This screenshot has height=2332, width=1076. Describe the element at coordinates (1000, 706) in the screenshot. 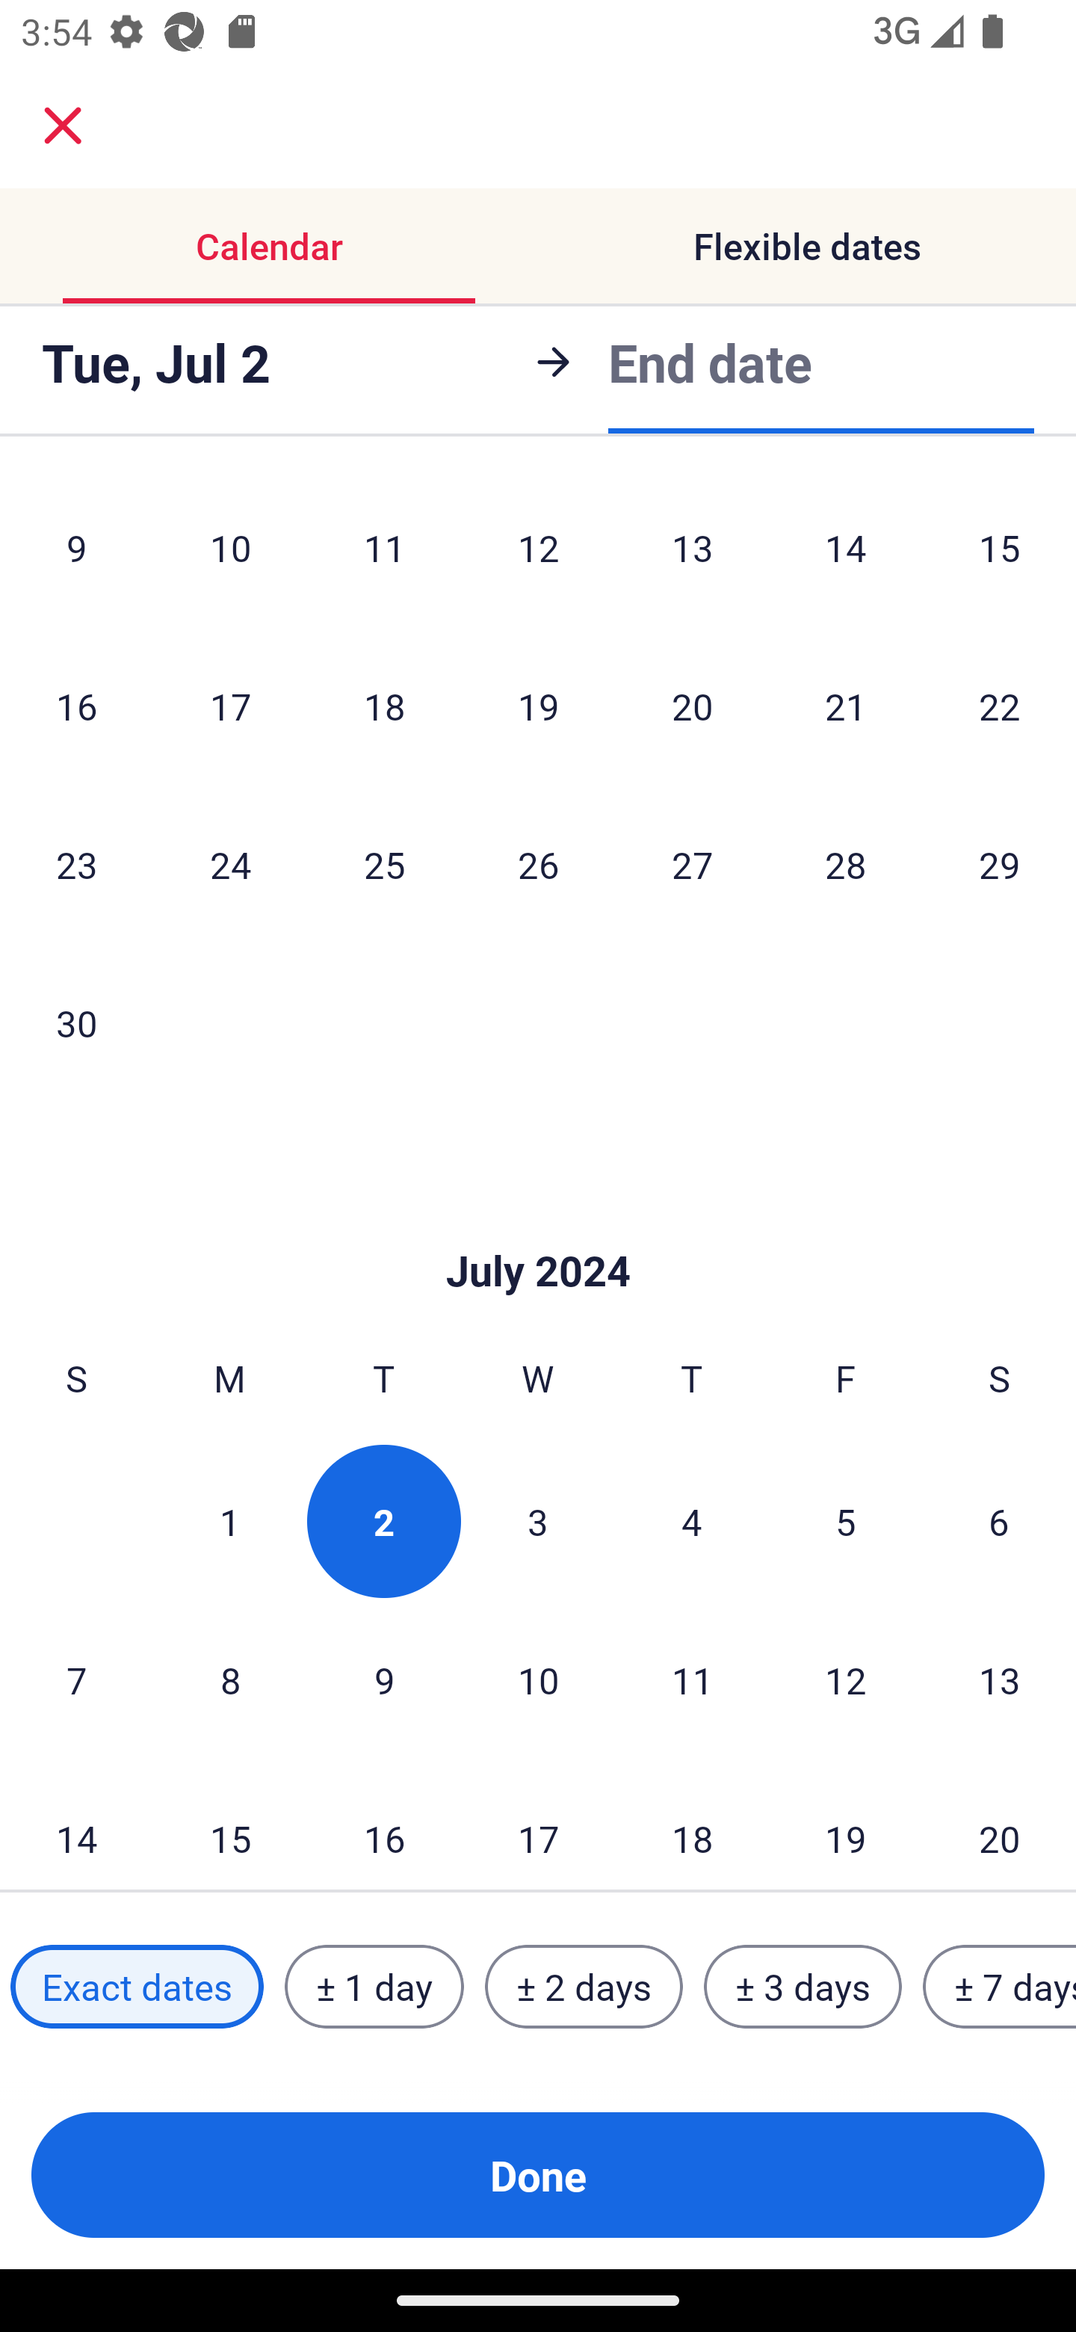

I see `22 Saturday, June 22, 2024` at that location.